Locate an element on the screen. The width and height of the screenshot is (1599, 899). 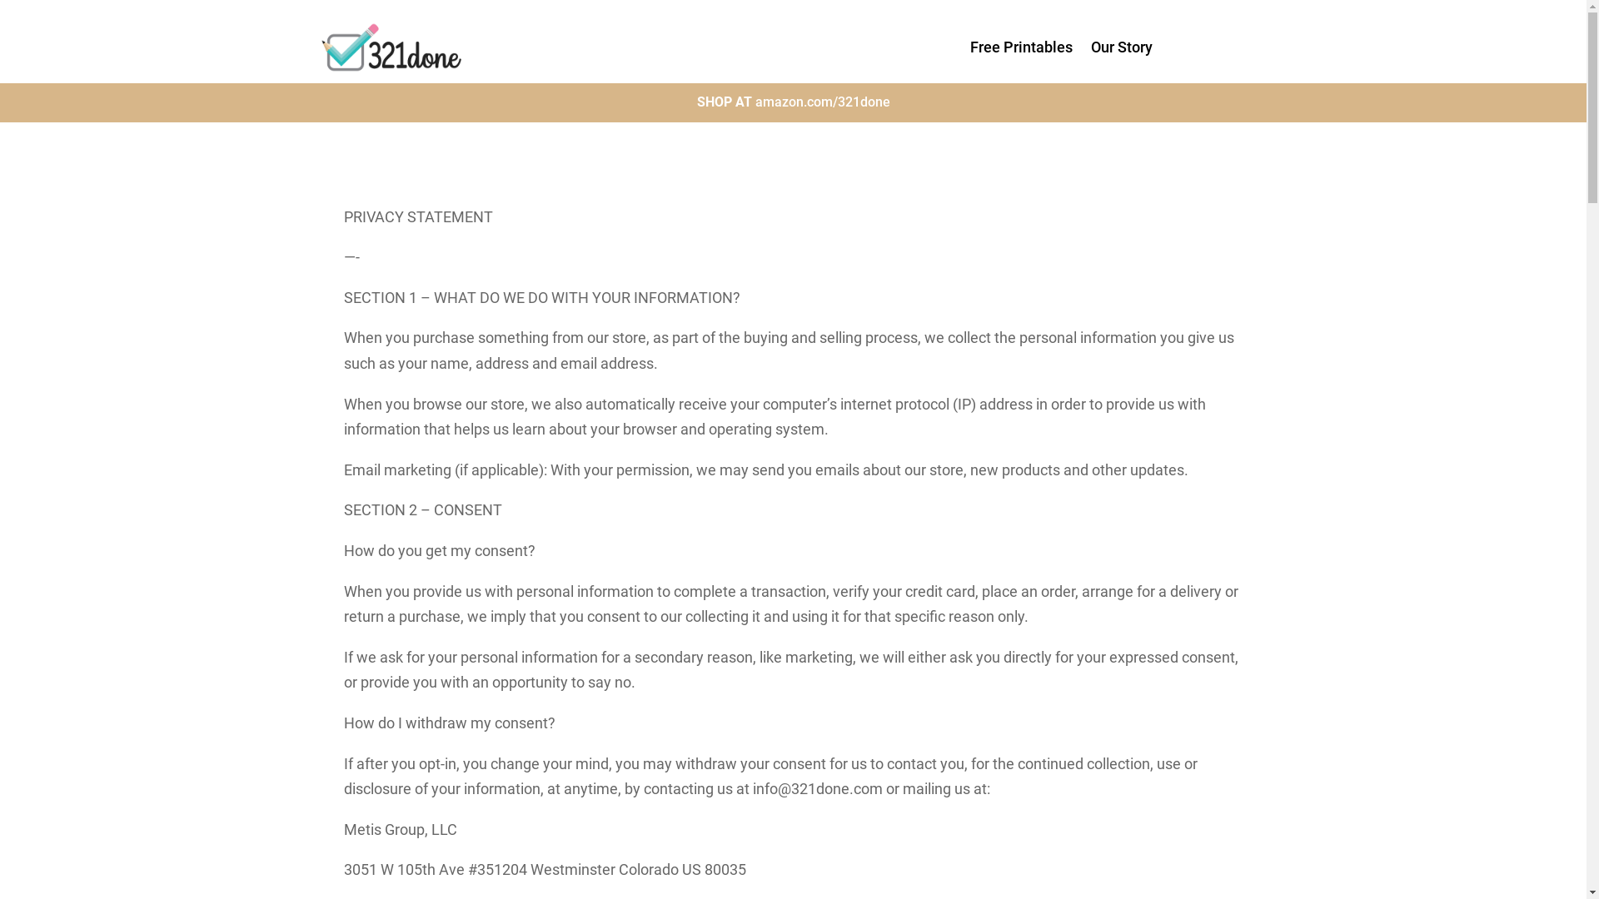
Free Printables is located at coordinates (1021, 51).